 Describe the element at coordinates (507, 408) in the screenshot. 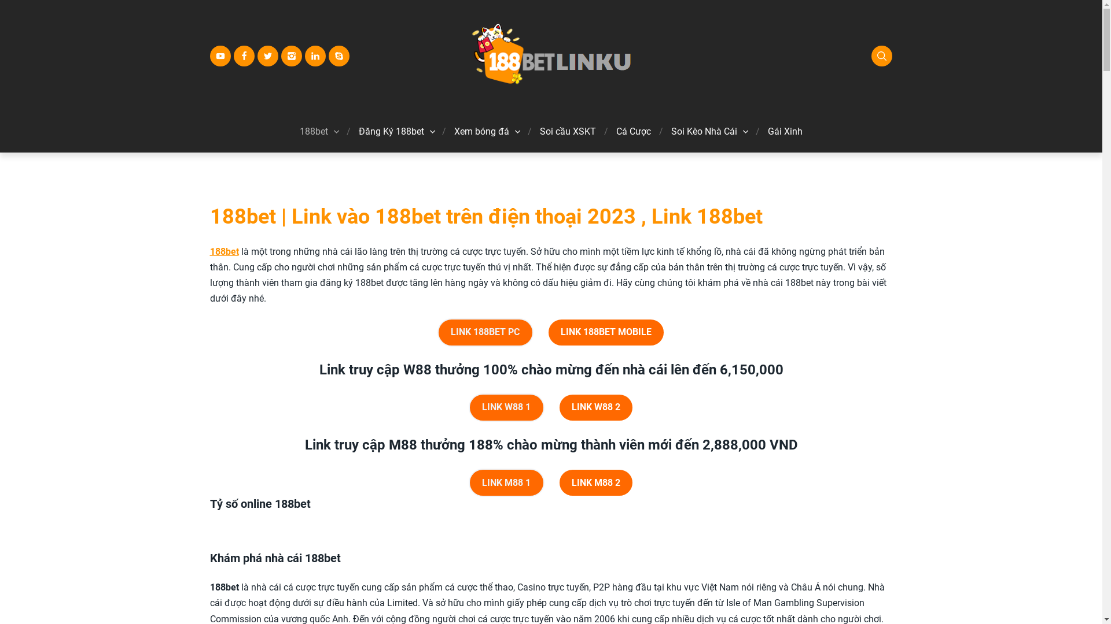

I see `LINK W88 1` at that location.